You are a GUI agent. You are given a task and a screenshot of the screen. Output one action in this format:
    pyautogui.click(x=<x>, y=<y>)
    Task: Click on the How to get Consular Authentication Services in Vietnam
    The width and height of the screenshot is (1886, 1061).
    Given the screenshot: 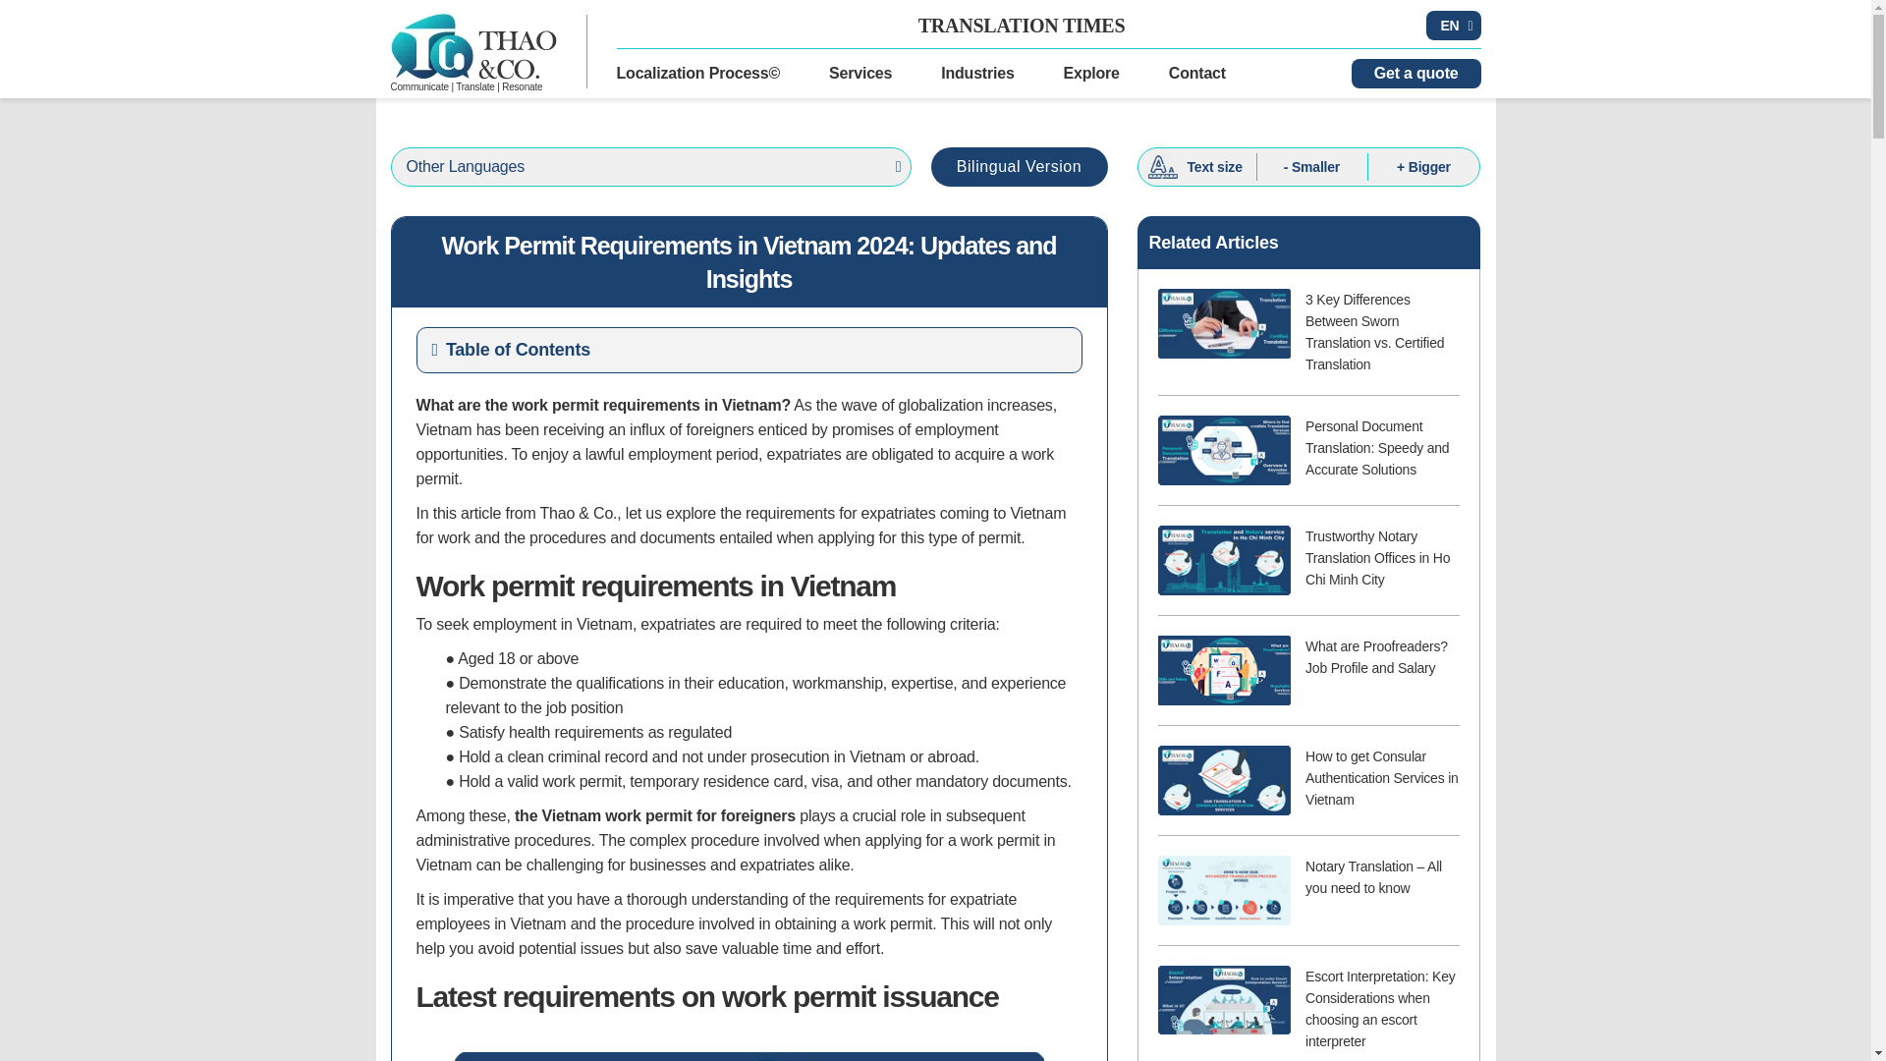 What is the action you would take?
    pyautogui.click(x=1224, y=780)
    